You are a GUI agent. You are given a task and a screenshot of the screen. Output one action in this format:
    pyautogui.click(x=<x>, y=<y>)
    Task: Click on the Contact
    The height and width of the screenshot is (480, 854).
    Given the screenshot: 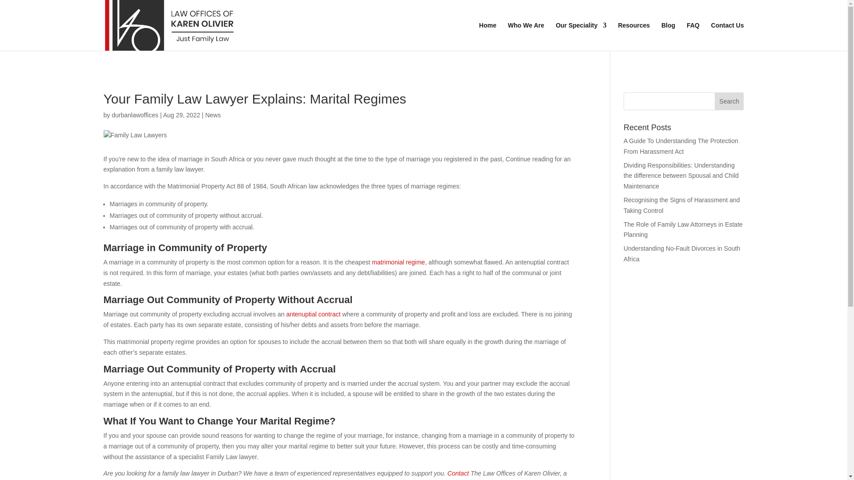 What is the action you would take?
    pyautogui.click(x=458, y=473)
    